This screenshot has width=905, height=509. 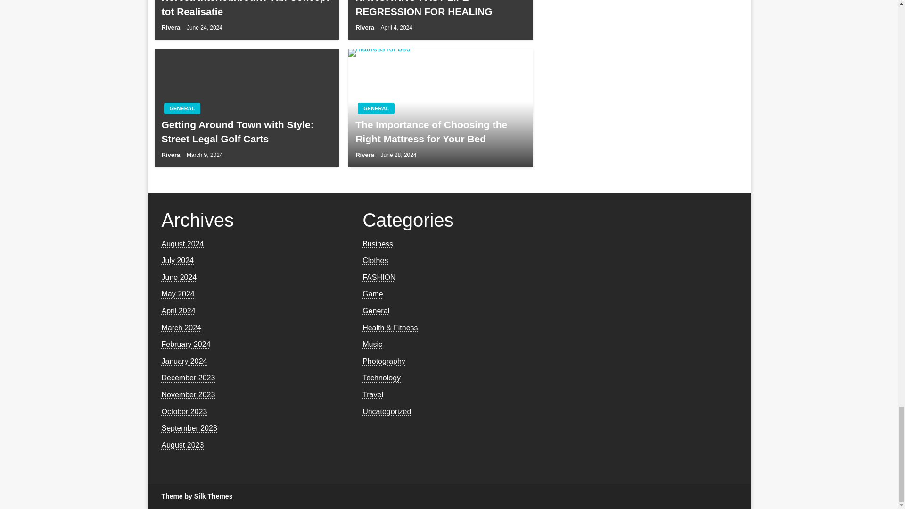 I want to click on GENERAL, so click(x=182, y=108).